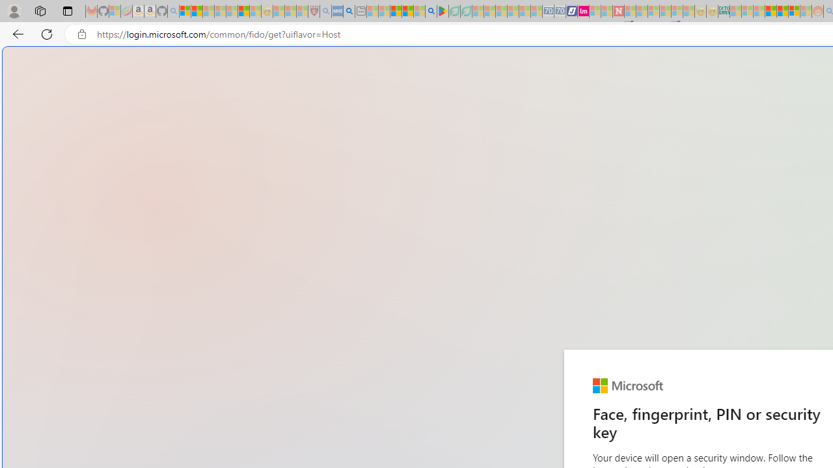 The width and height of the screenshot is (833, 468). Describe the element at coordinates (735, 12) in the screenshot. I see `MSNBC - MSN - Sleeping` at that location.